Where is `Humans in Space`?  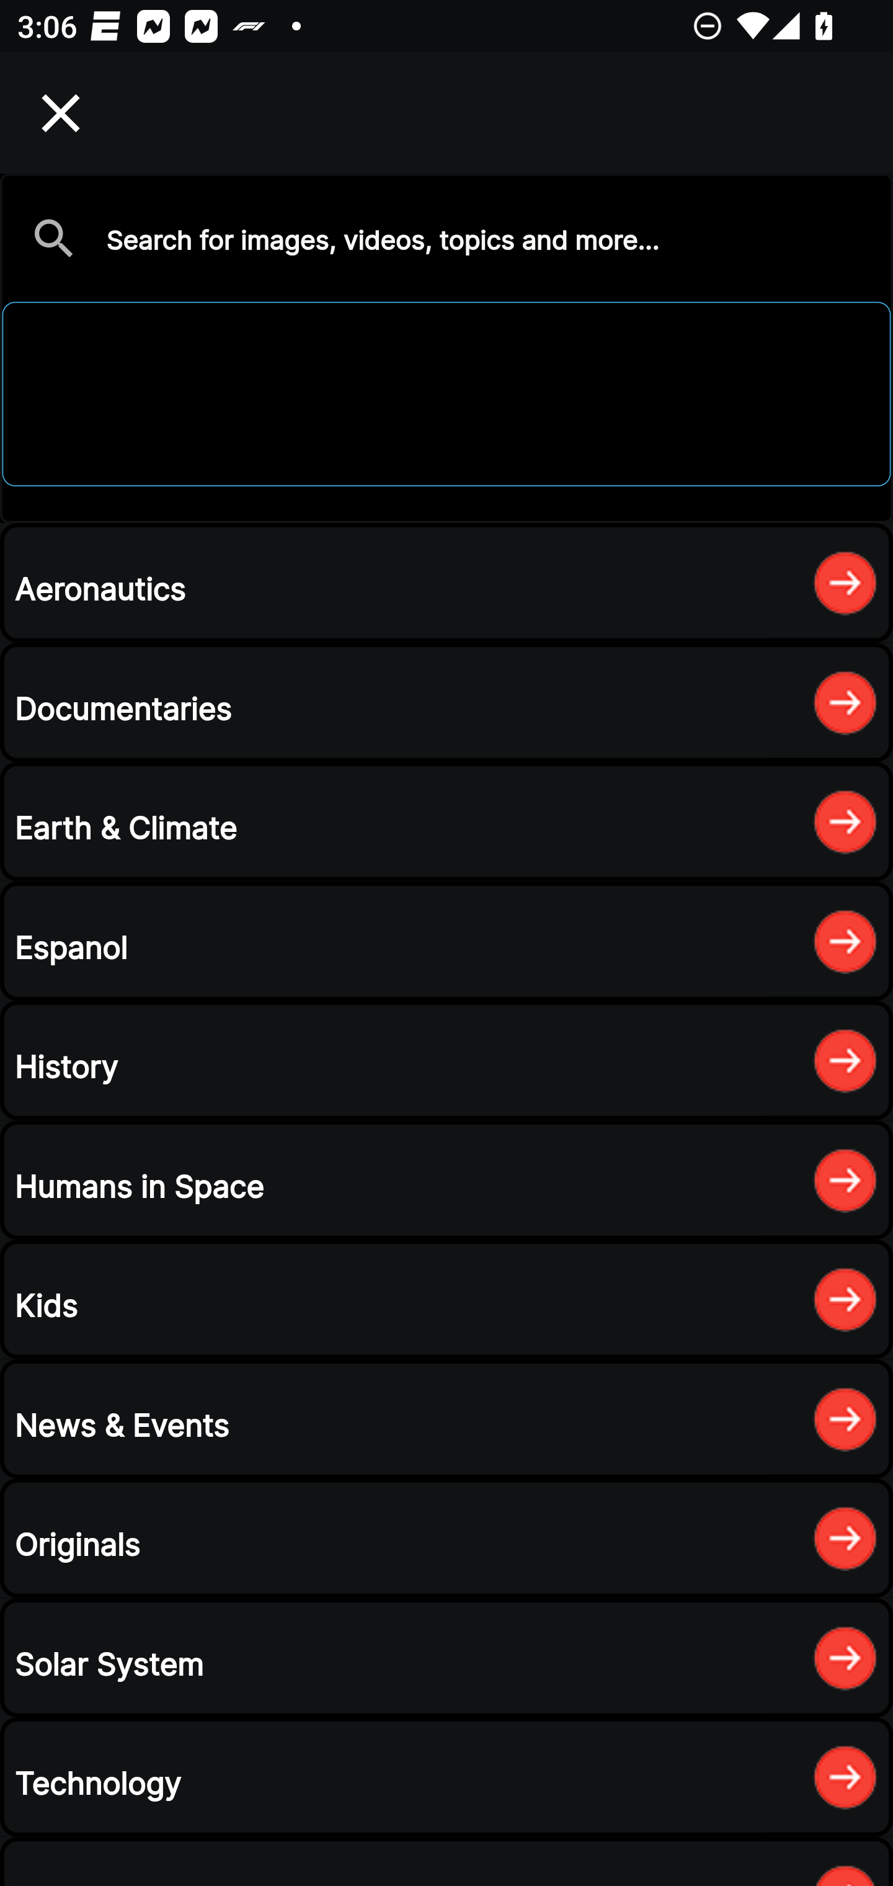 Humans in Space is located at coordinates (446, 1179).